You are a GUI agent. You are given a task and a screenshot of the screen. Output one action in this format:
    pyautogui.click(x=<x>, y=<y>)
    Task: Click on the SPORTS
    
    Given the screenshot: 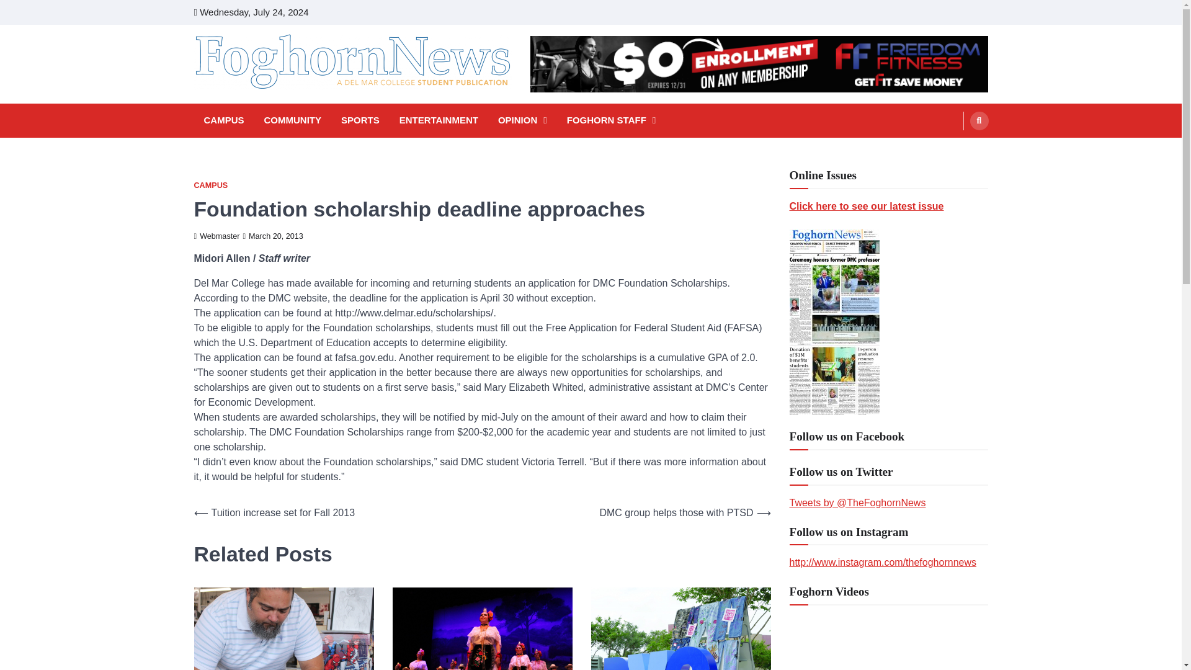 What is the action you would take?
    pyautogui.click(x=360, y=120)
    